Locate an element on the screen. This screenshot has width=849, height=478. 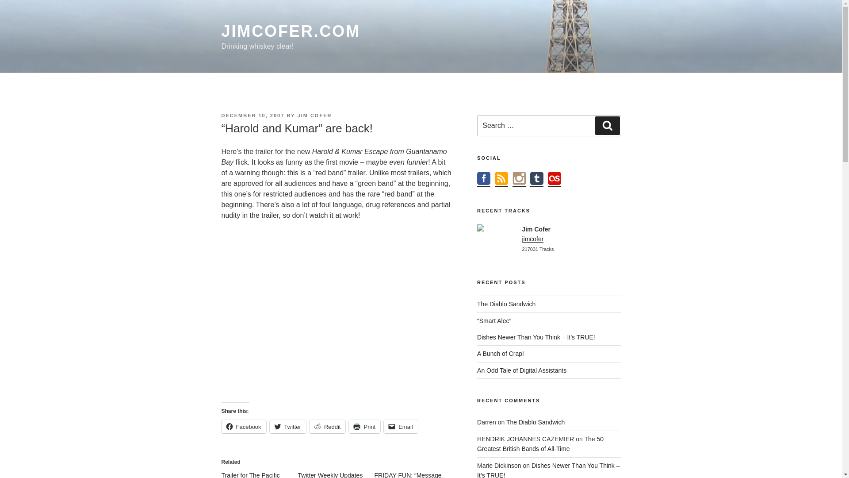
The 50 Greatest British Bands of All-Time is located at coordinates (540, 443).